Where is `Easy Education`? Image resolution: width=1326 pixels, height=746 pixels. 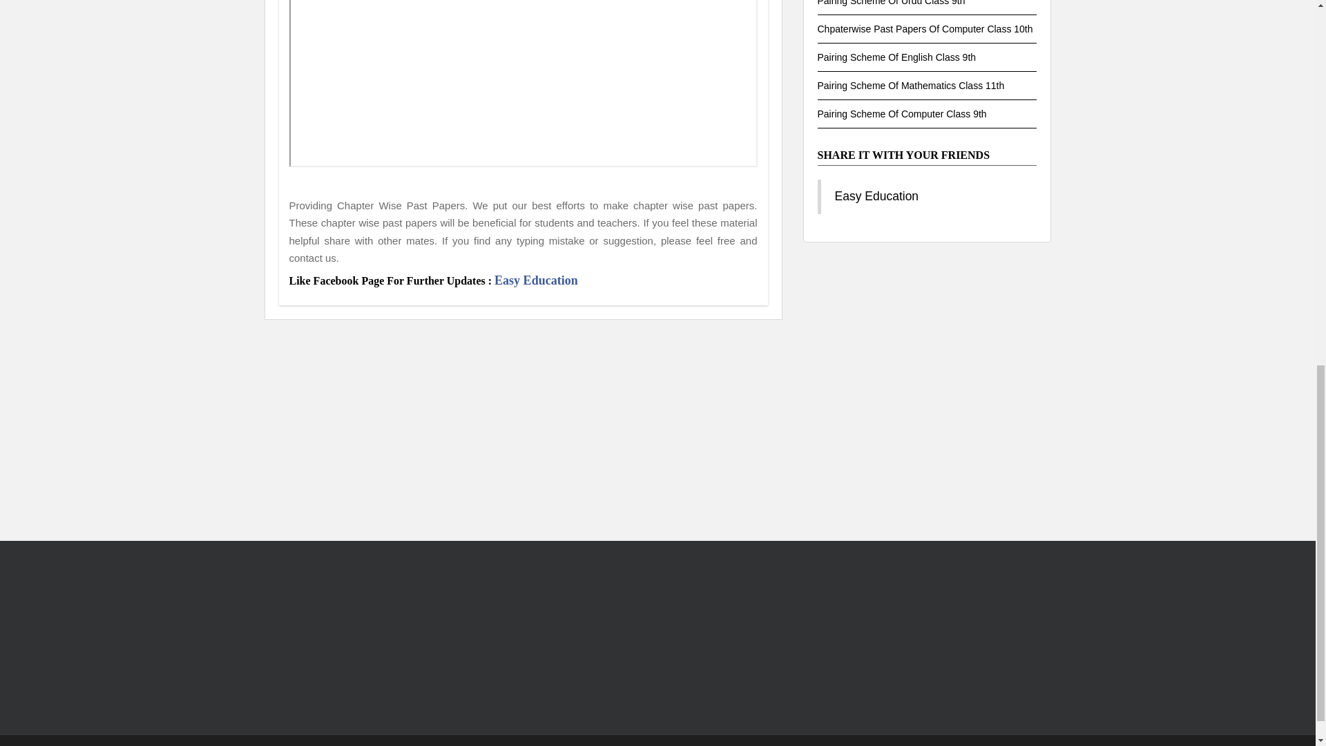 Easy Education is located at coordinates (536, 280).